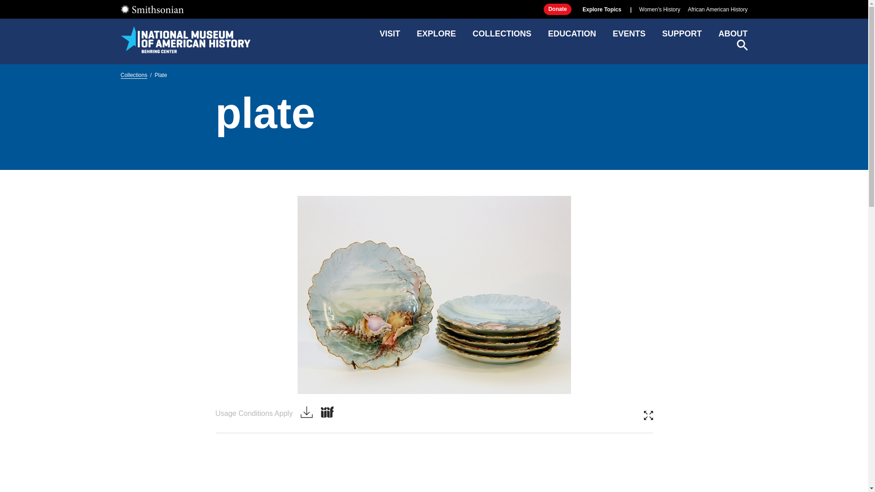 This screenshot has width=875, height=492. Describe the element at coordinates (185, 39) in the screenshot. I see `National Museum of American History` at that location.